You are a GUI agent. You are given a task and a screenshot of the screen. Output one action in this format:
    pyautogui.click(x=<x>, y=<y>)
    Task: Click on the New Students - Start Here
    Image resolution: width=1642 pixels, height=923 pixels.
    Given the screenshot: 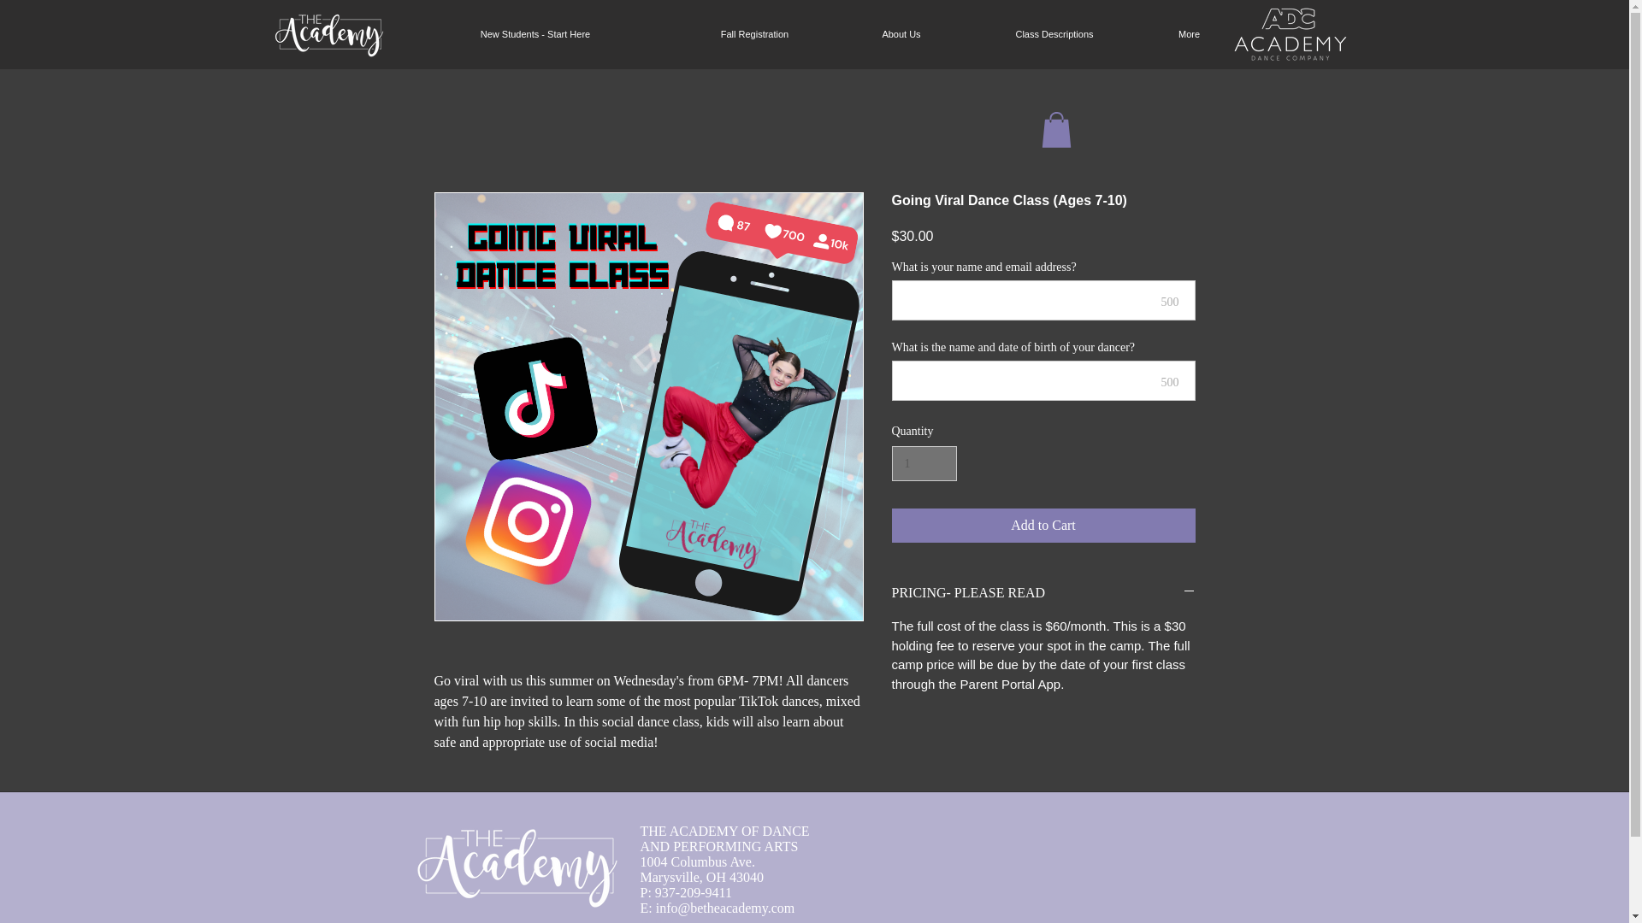 What is the action you would take?
    pyautogui.click(x=535, y=34)
    